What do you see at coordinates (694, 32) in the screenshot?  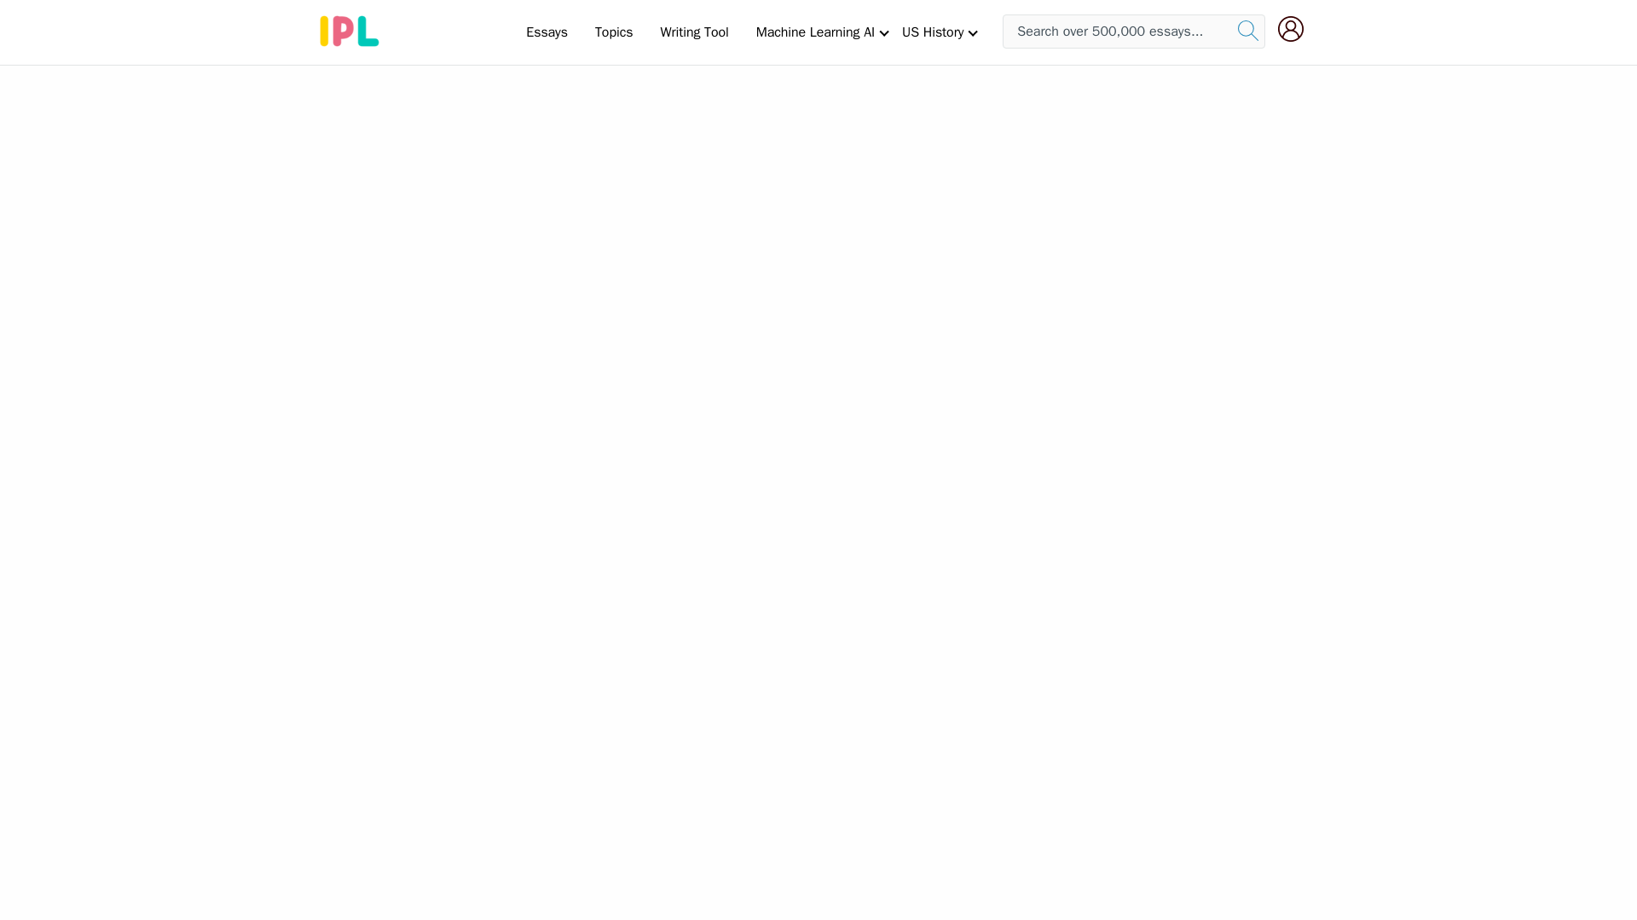 I see `Writing Tool` at bounding box center [694, 32].